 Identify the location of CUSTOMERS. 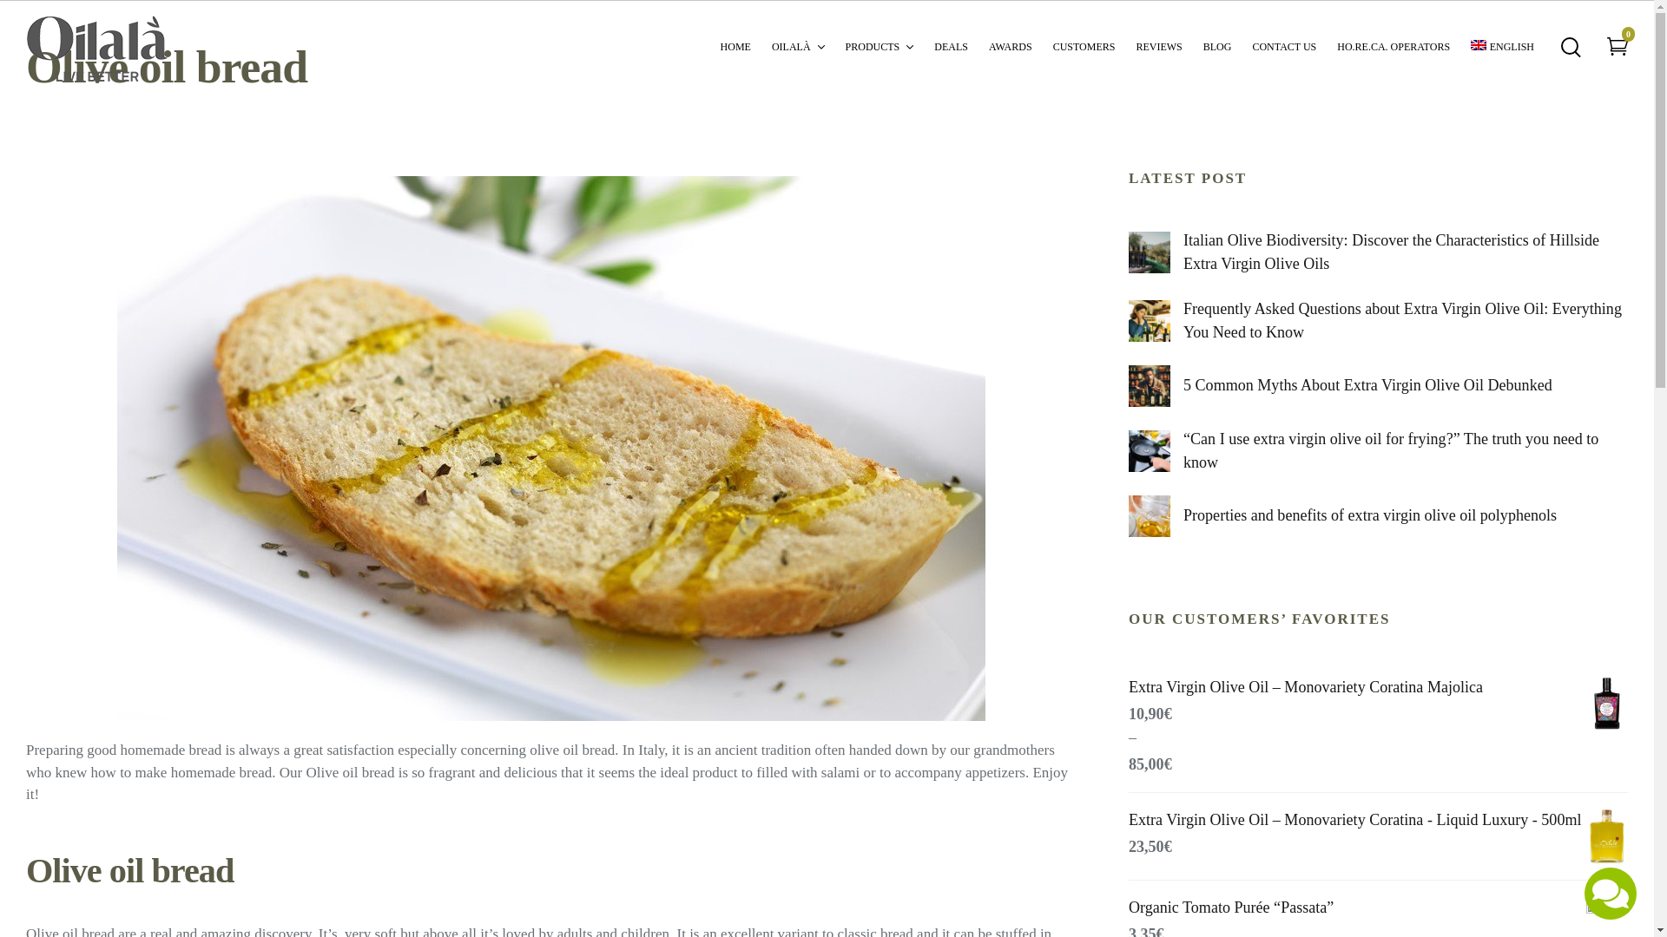
(1084, 45).